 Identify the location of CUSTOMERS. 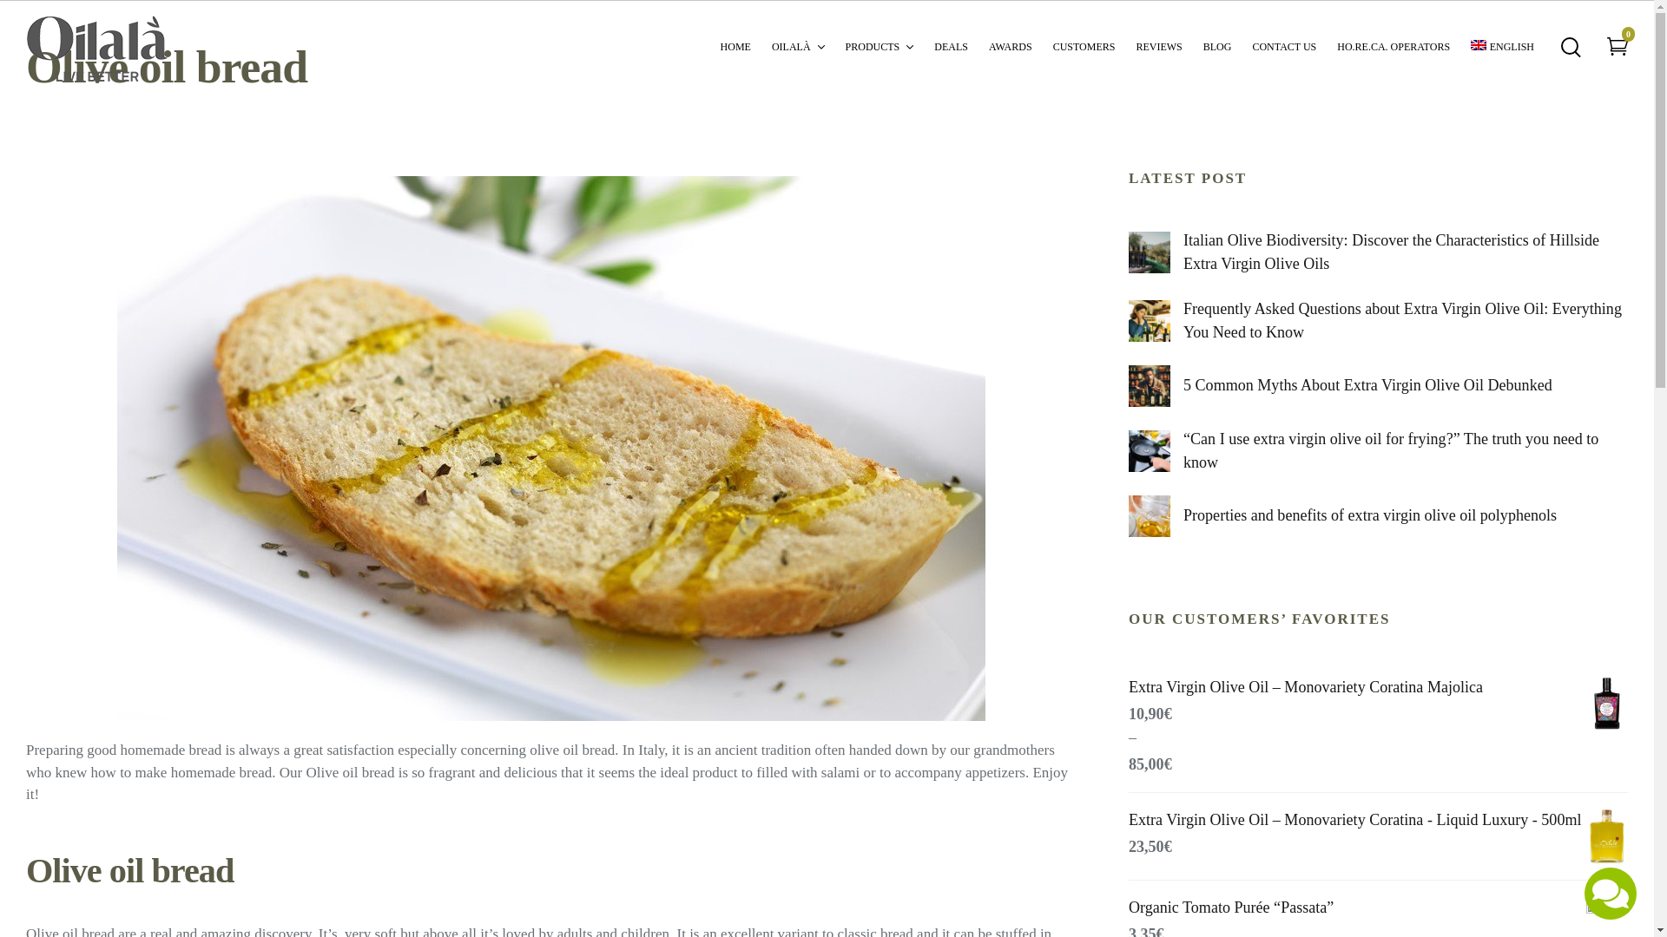
(1084, 45).